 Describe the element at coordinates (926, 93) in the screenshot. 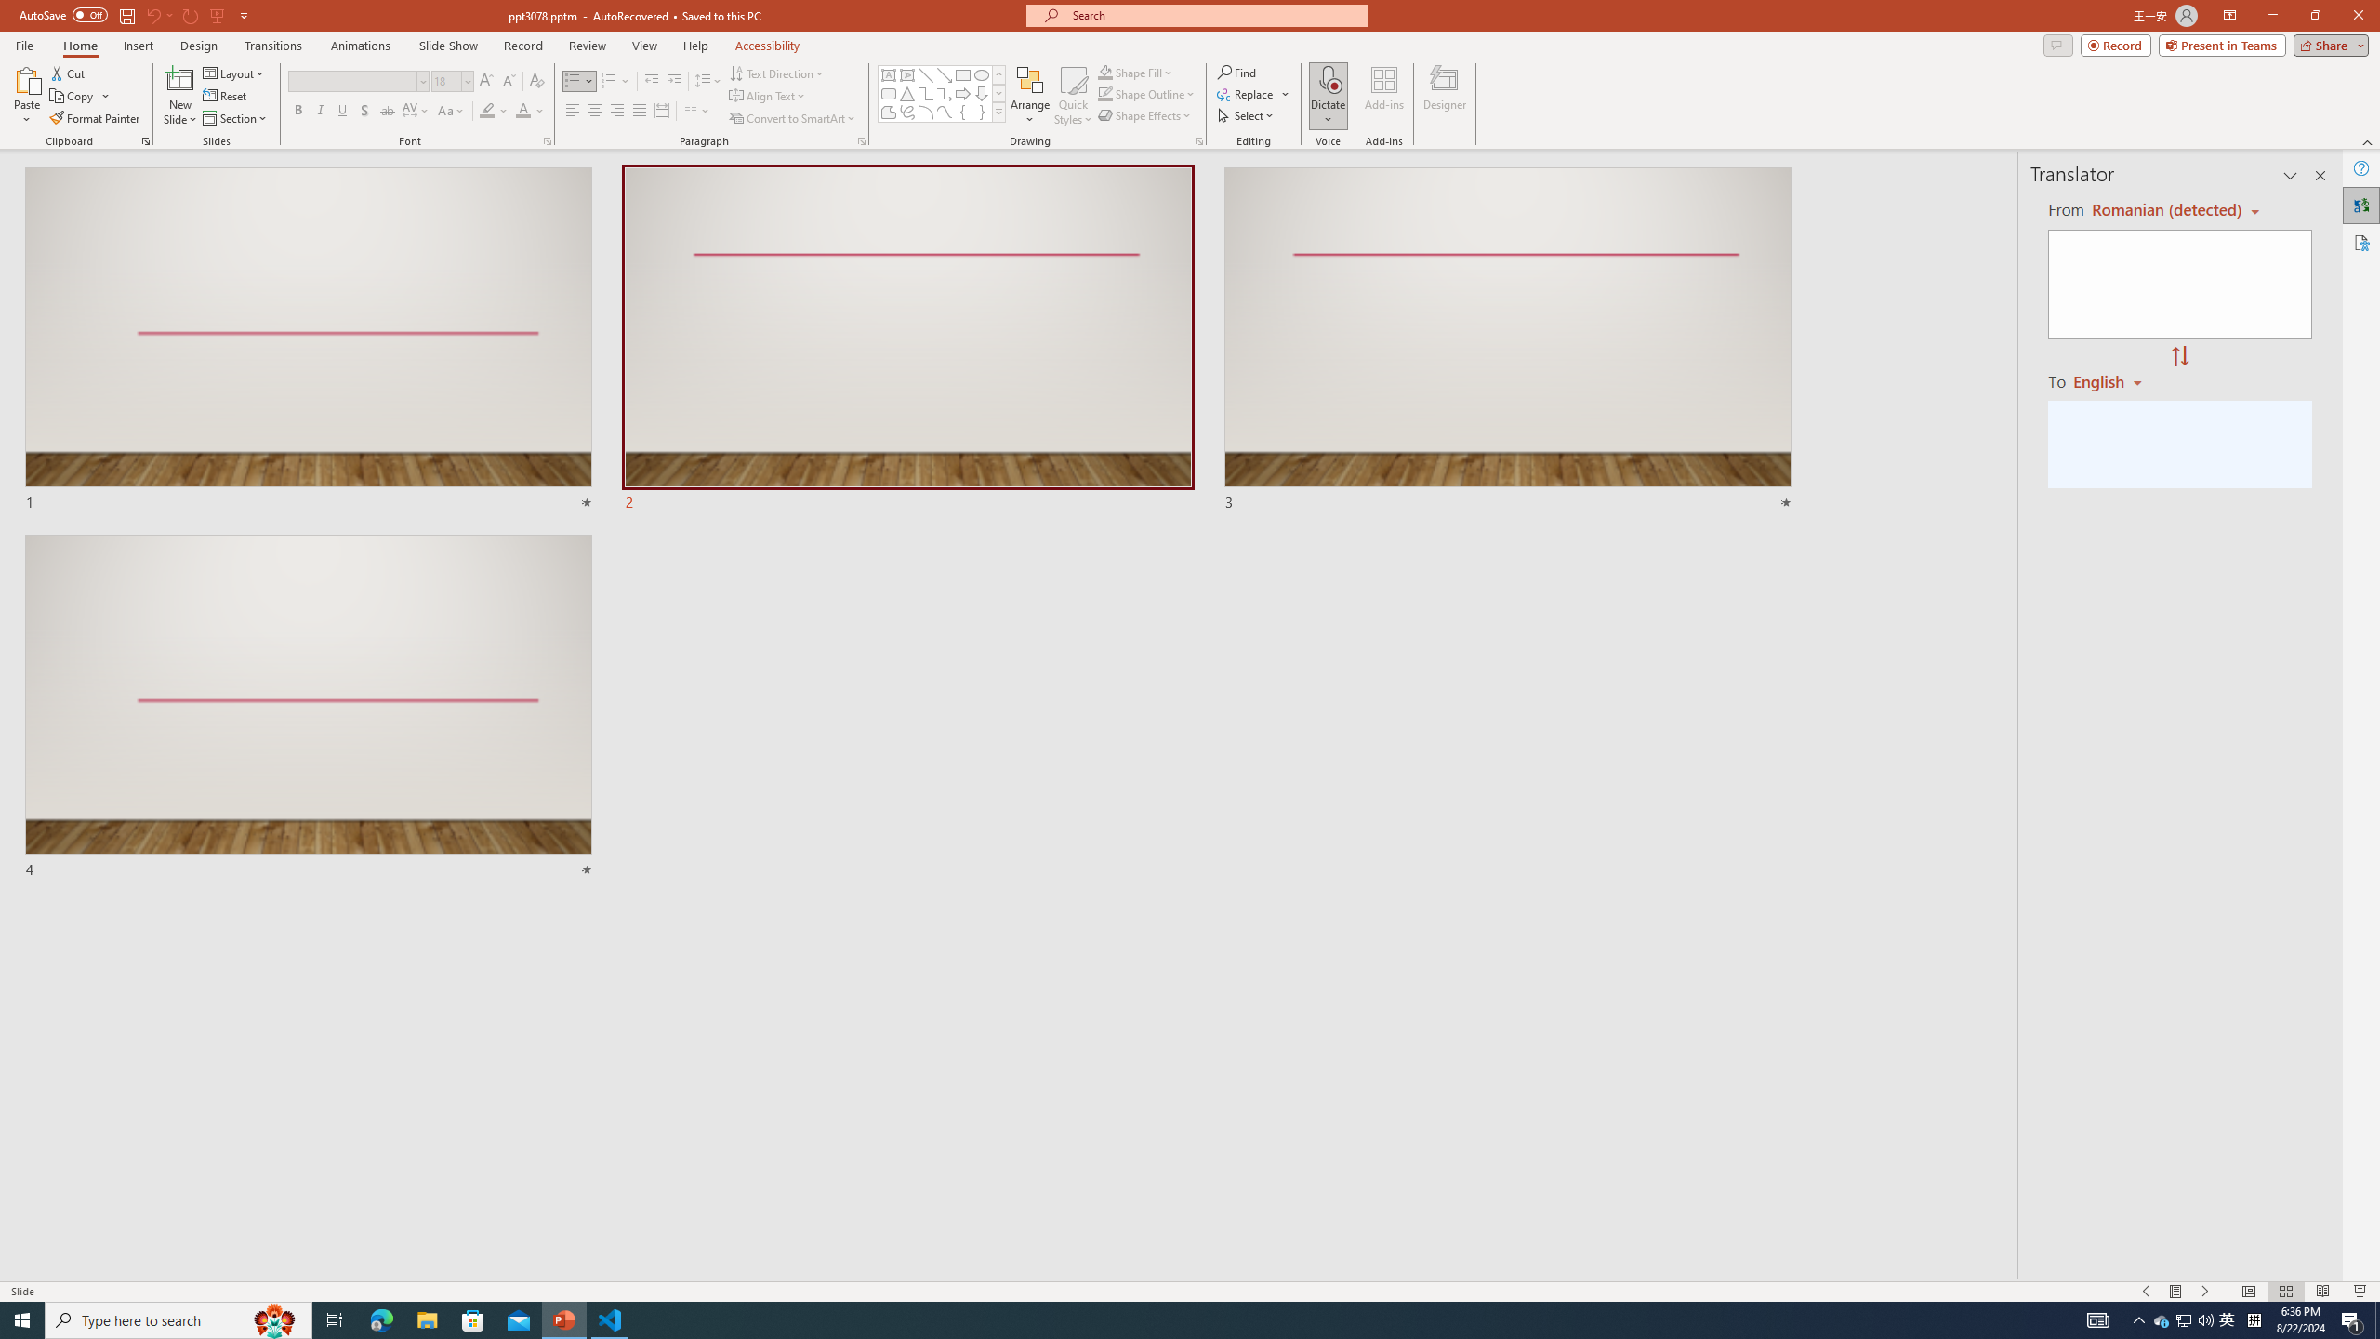

I see `Connector: Elbow` at that location.